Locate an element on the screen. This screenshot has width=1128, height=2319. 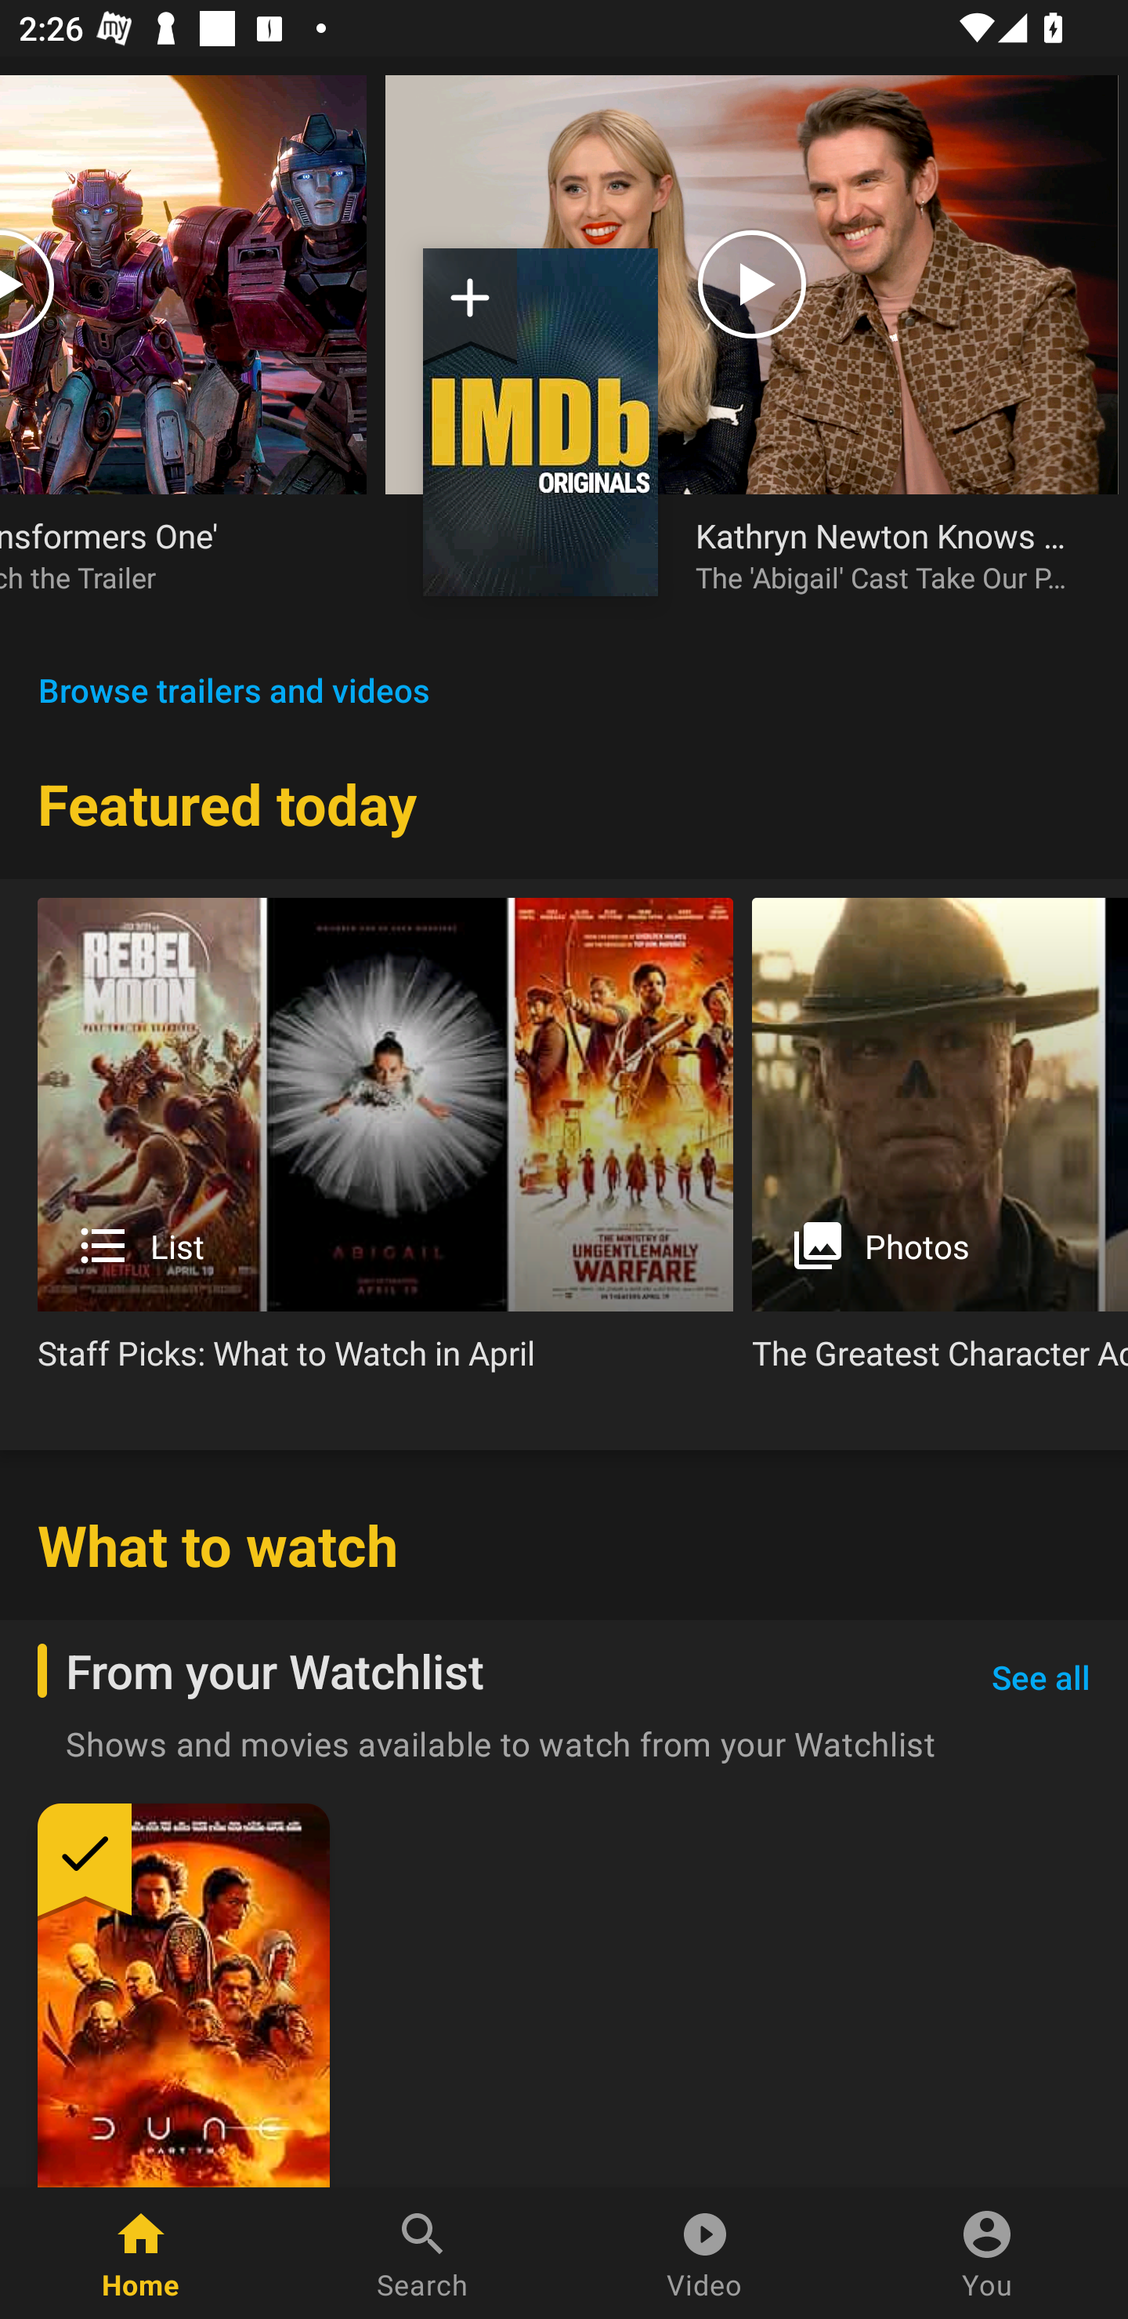
Video is located at coordinates (705, 2253).